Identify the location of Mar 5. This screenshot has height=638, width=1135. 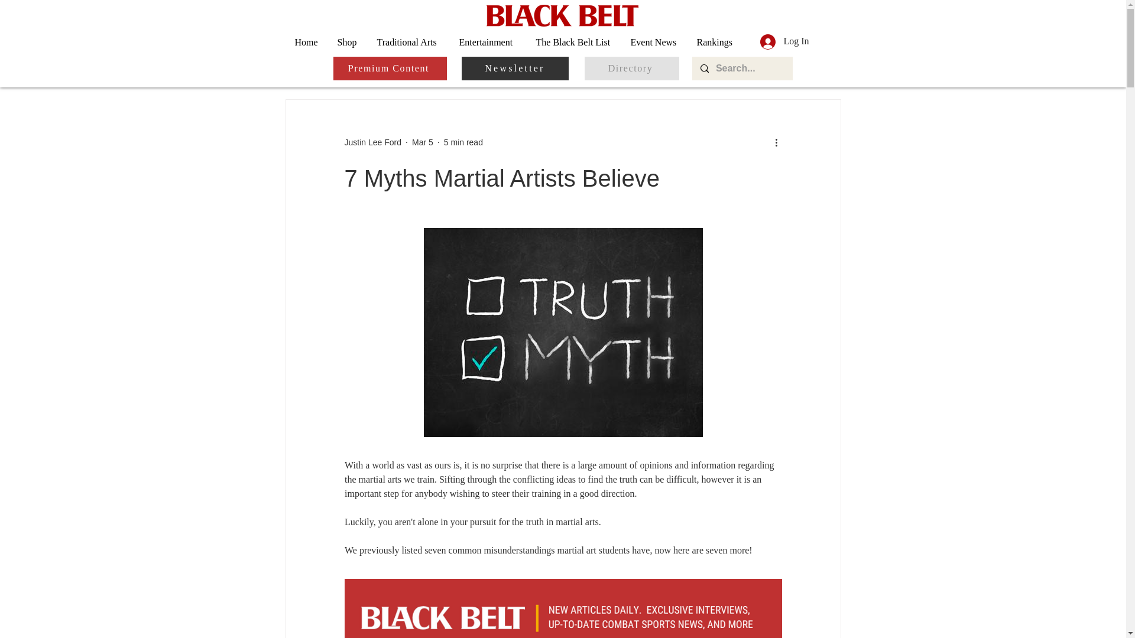
(422, 142).